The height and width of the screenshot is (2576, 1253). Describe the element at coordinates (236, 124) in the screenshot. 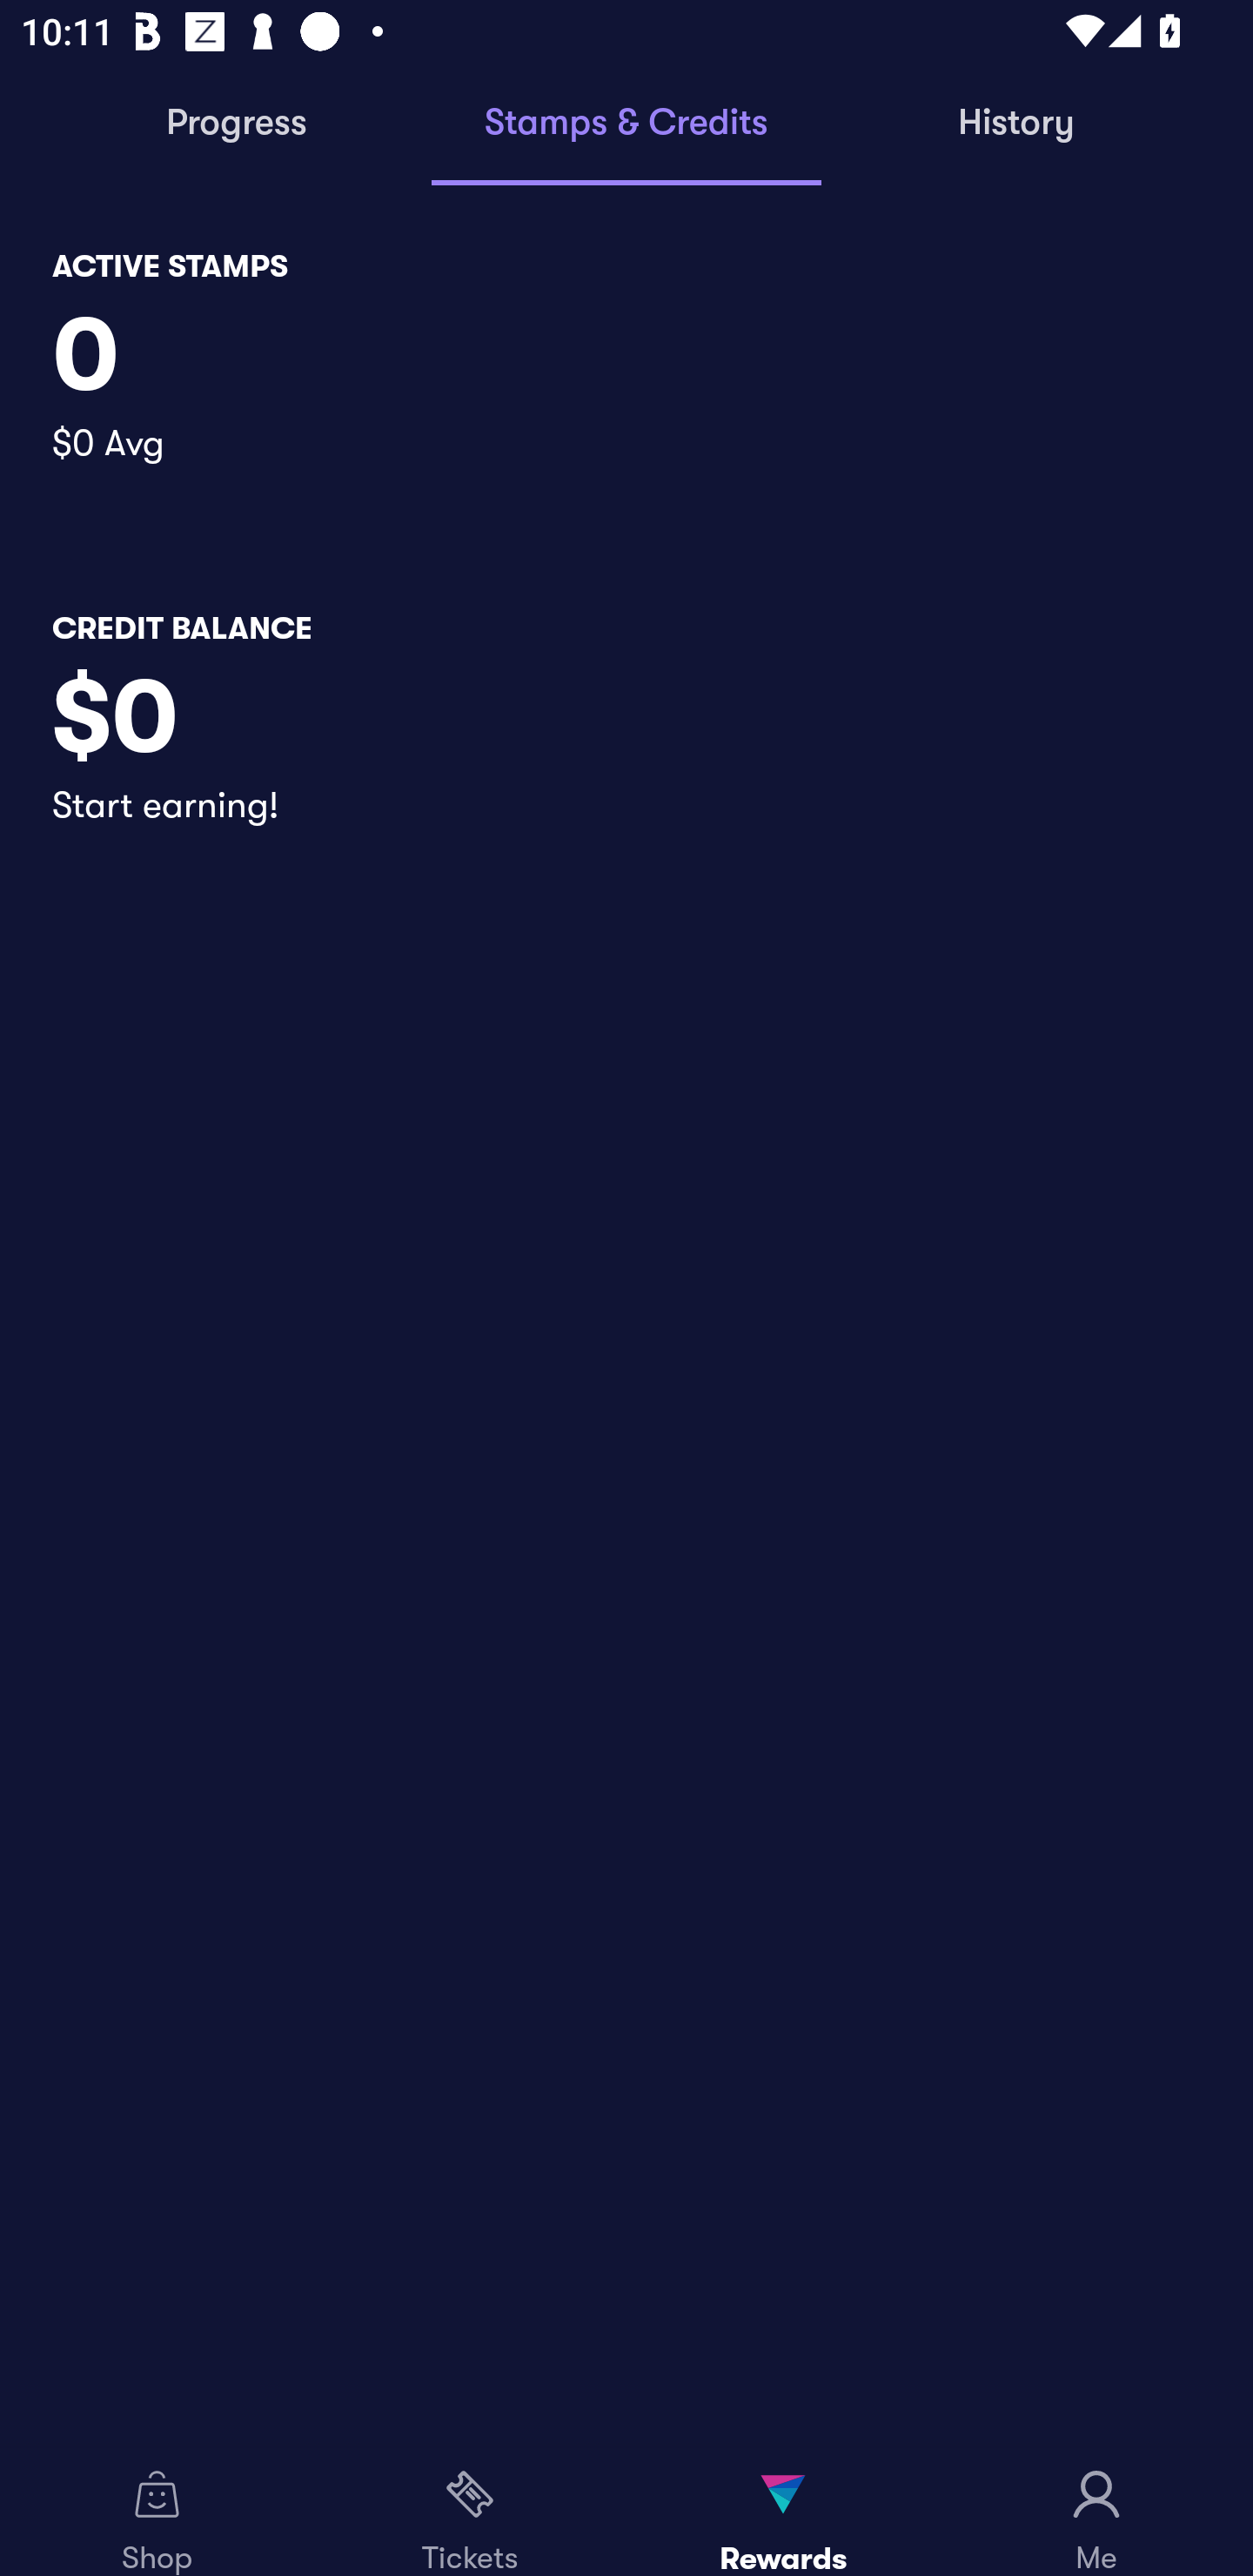

I see `Progress` at that location.